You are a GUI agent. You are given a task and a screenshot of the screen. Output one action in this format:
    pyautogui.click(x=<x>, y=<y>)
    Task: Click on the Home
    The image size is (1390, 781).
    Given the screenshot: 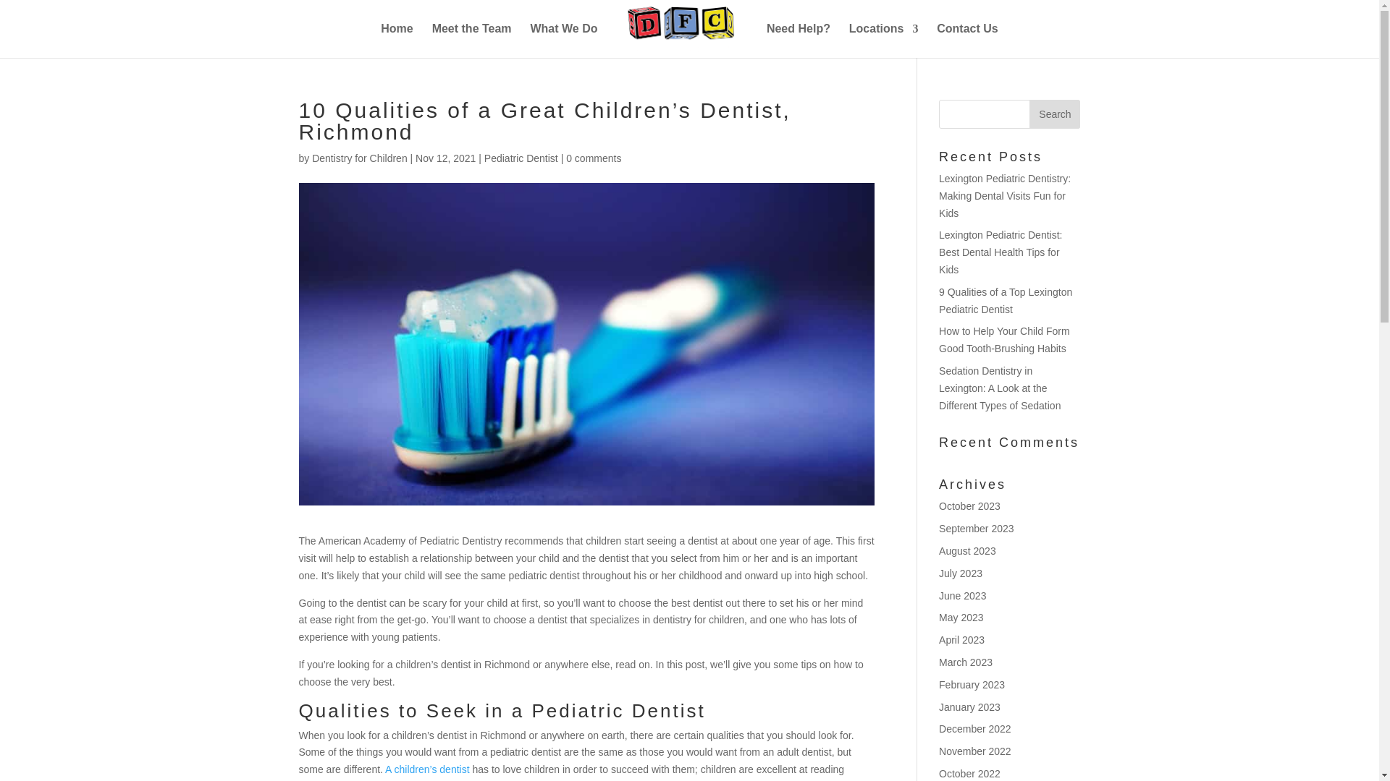 What is the action you would take?
    pyautogui.click(x=397, y=40)
    